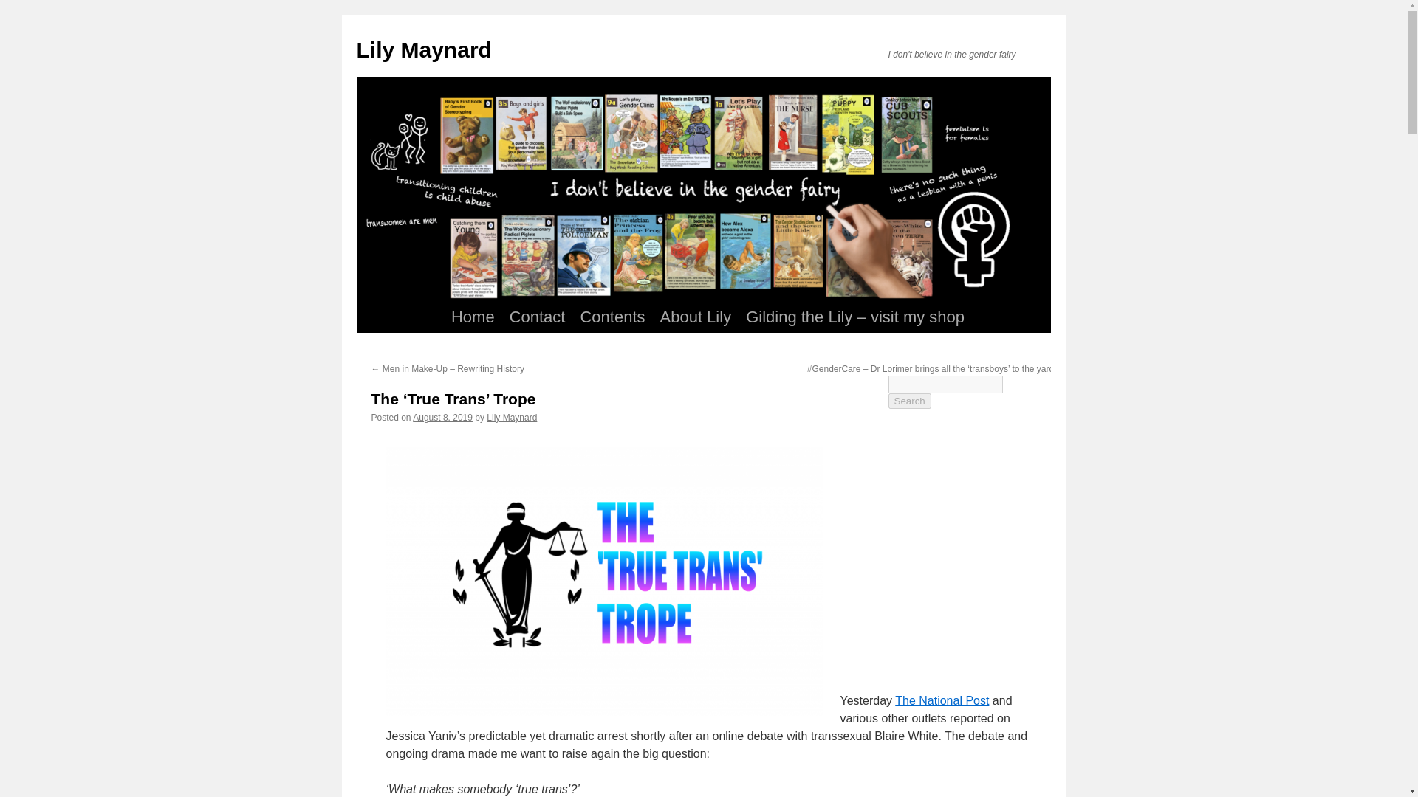  What do you see at coordinates (473, 317) in the screenshot?
I see `Home` at bounding box center [473, 317].